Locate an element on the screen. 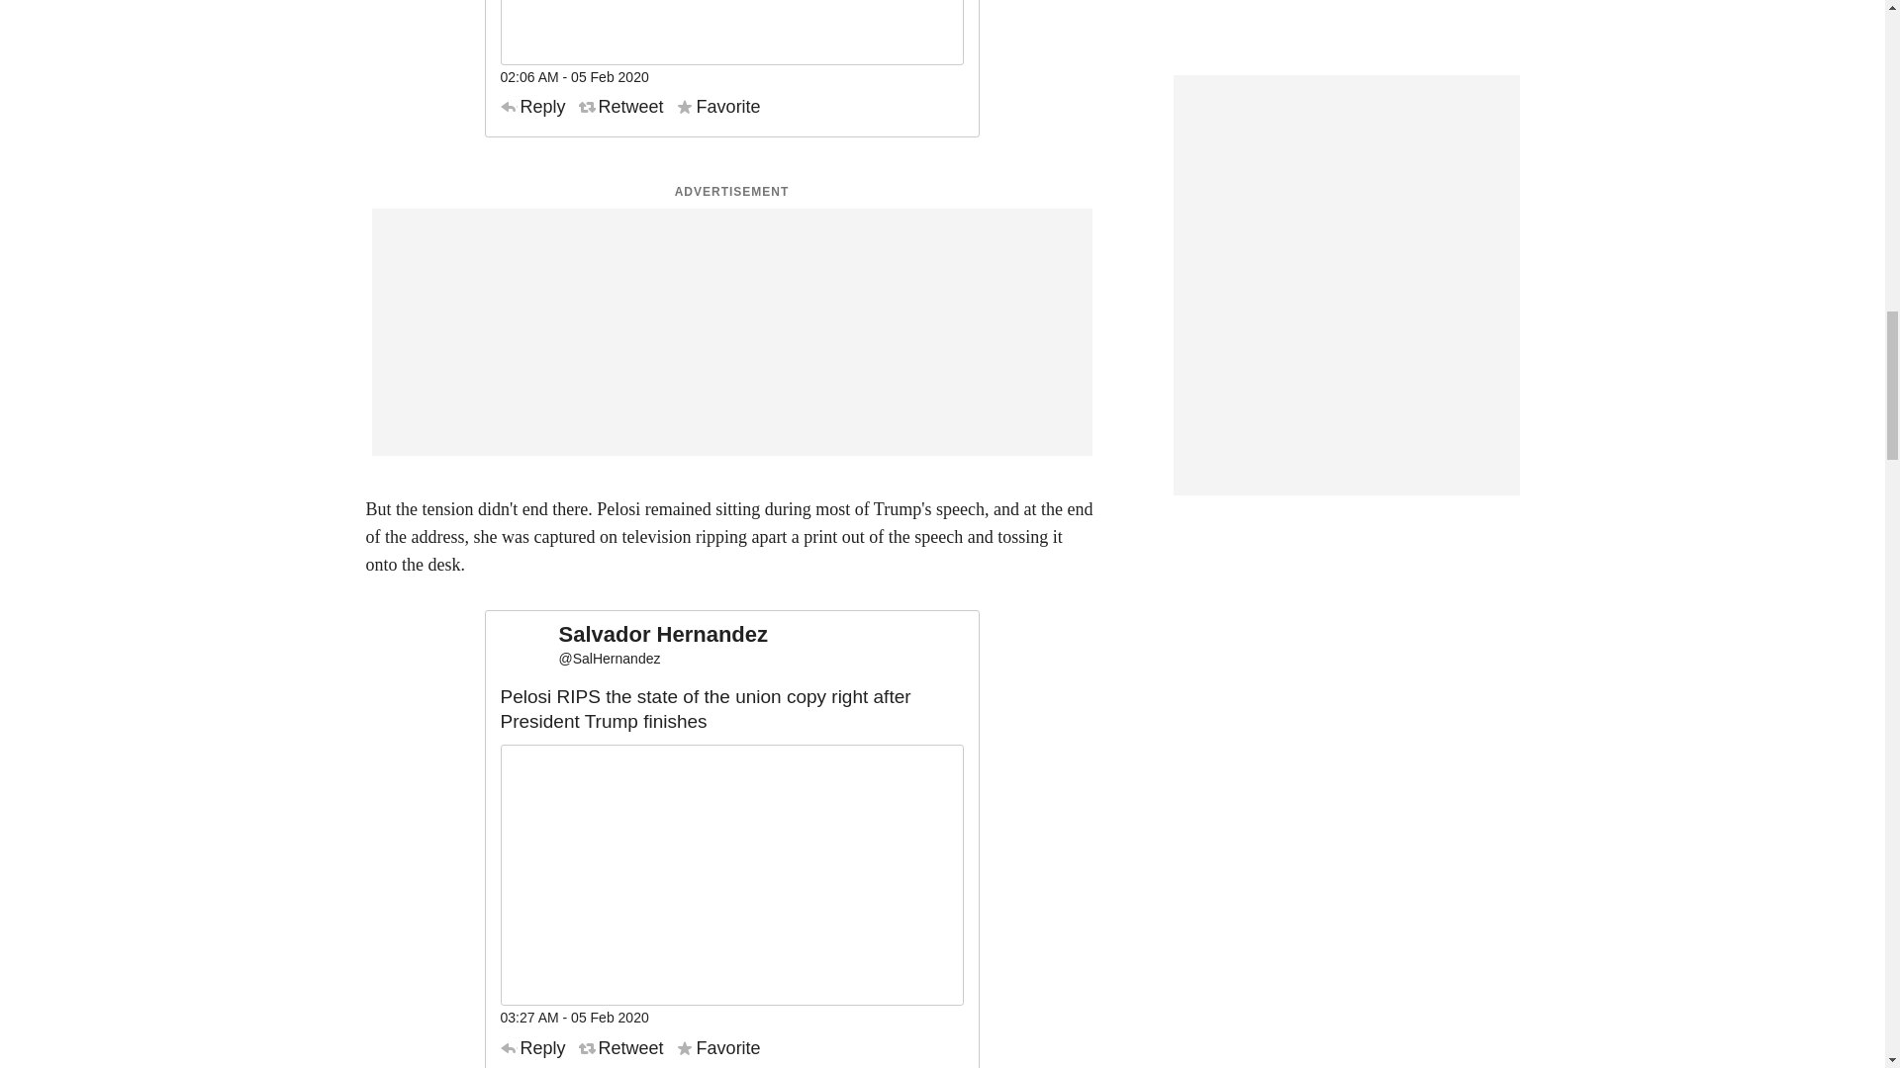 Image resolution: width=1900 pixels, height=1068 pixels. Salvador Hernandez is located at coordinates (663, 635).